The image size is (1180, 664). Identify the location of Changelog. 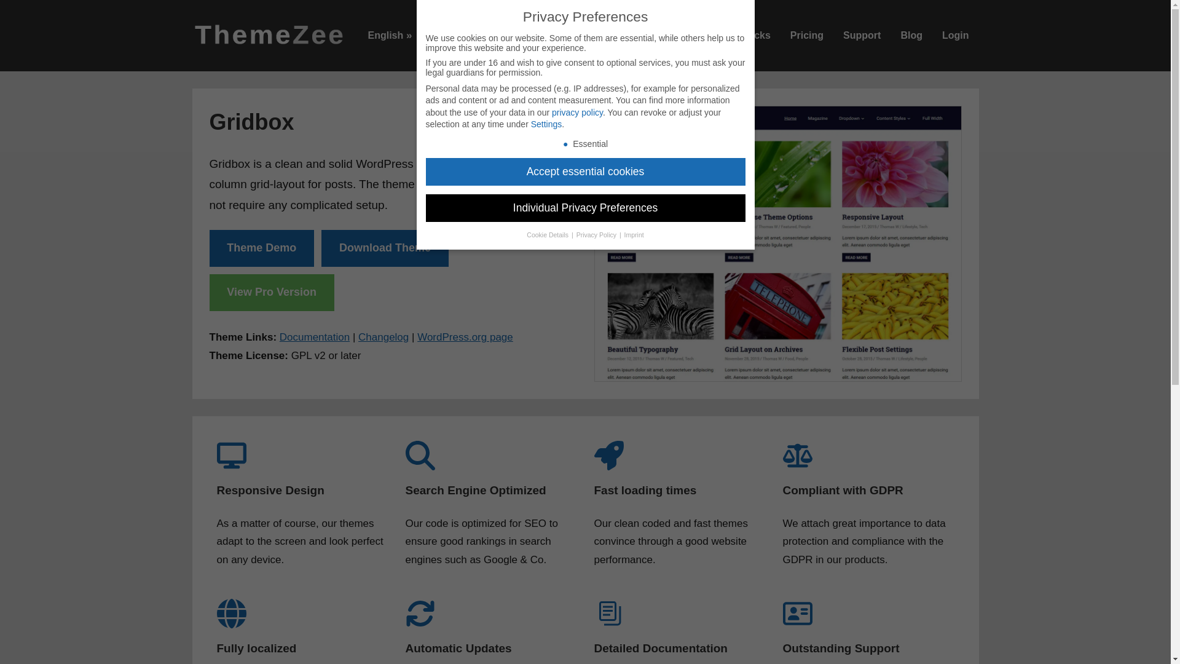
(383, 337).